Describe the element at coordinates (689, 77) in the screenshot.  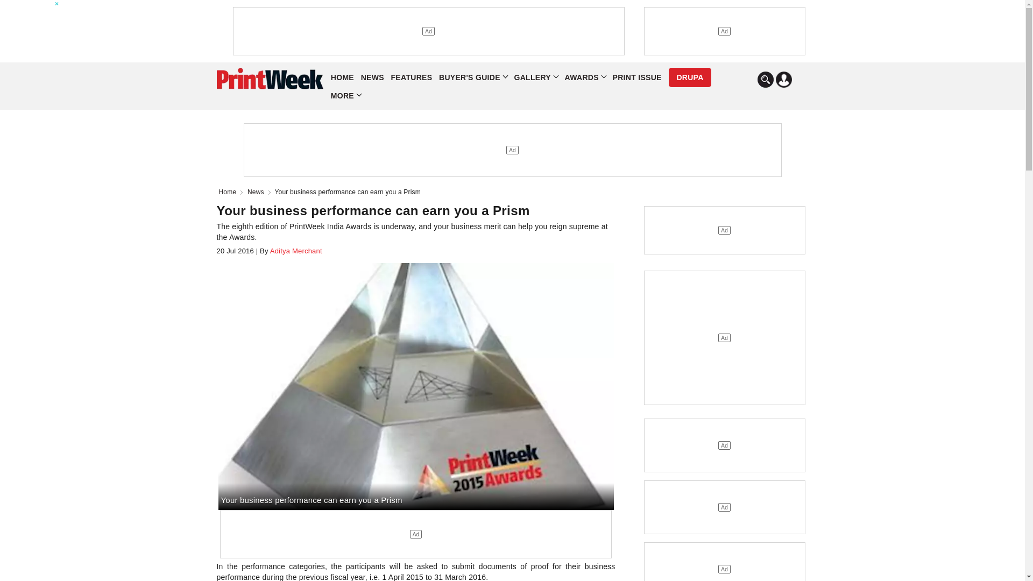
I see `Drupa` at that location.